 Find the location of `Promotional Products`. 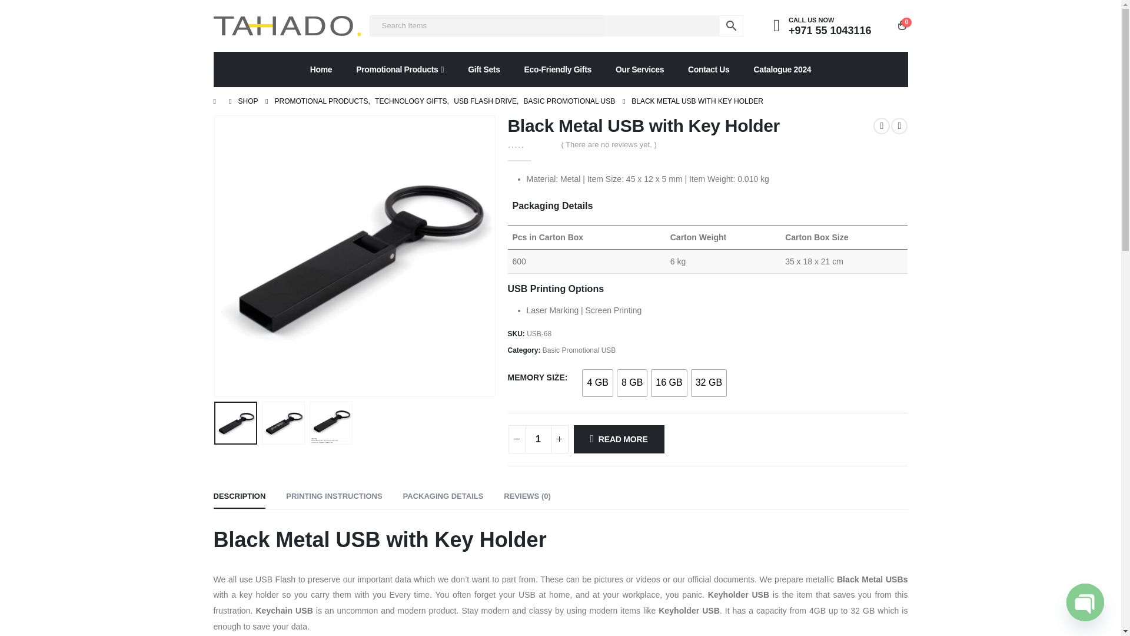

Promotional Products is located at coordinates (400, 69).